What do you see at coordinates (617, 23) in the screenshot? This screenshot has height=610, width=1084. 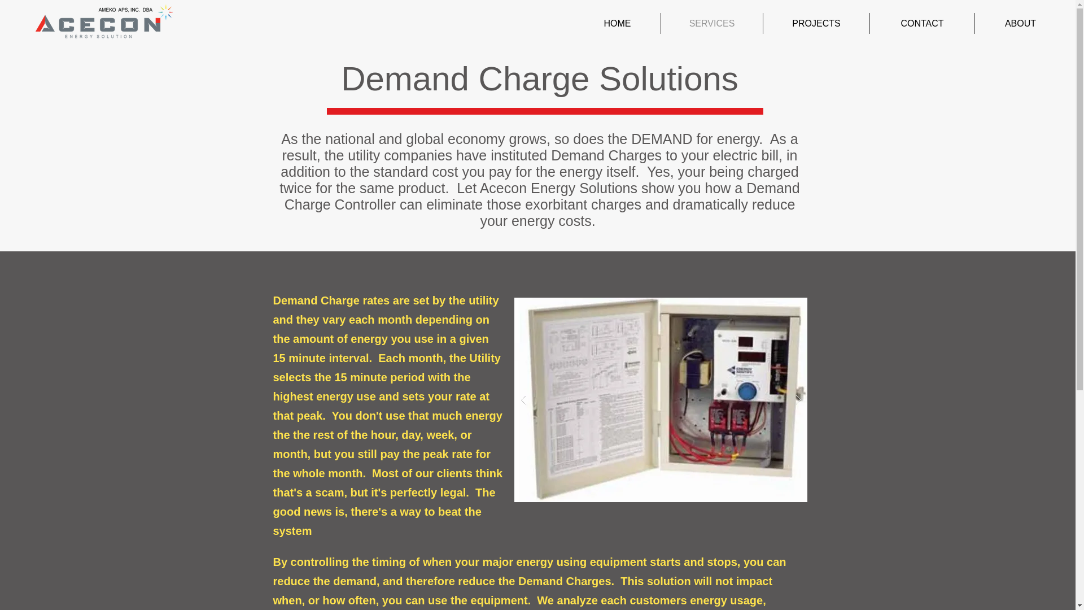 I see `HOME` at bounding box center [617, 23].